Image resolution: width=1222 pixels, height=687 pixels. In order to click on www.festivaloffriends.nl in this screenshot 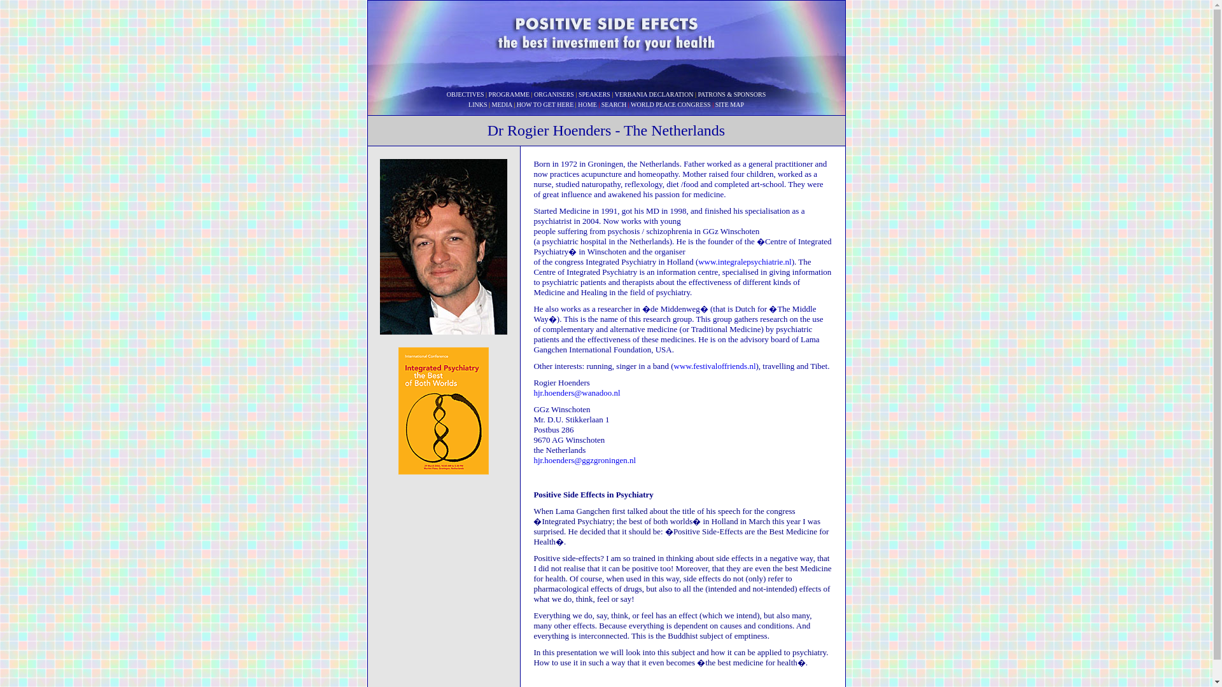, I will do `click(715, 366)`.